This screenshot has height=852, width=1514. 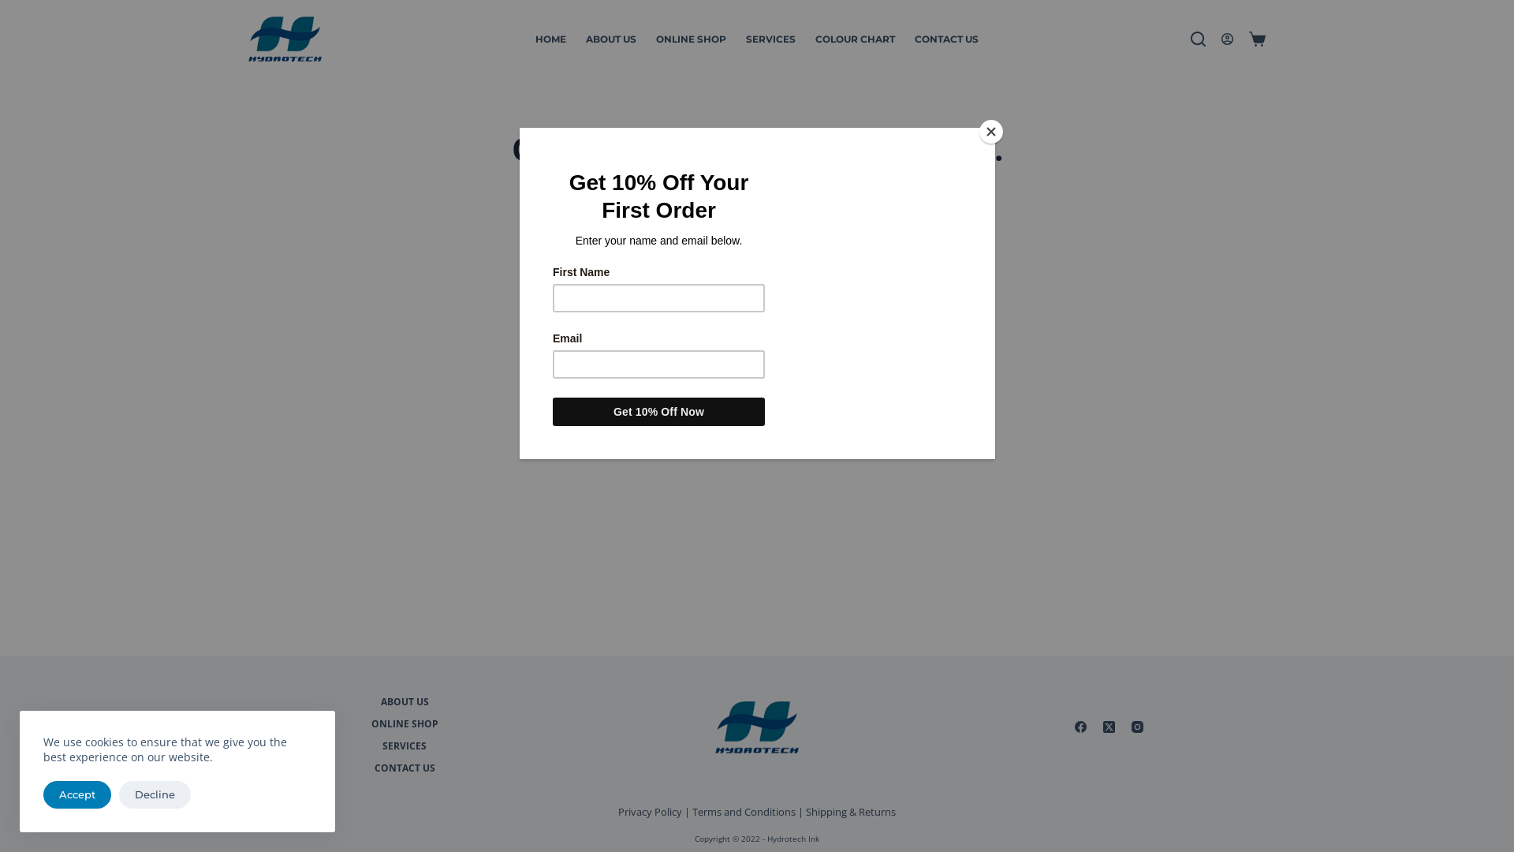 I want to click on Accept, so click(x=77, y=795).